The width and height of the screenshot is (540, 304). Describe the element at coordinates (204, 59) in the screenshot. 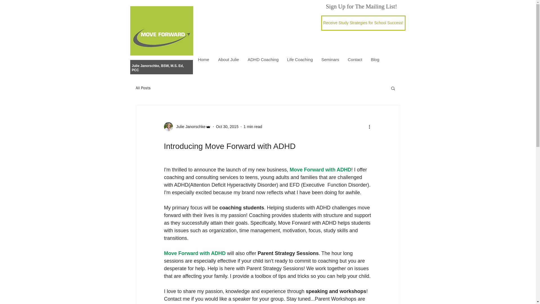

I see `Home` at that location.